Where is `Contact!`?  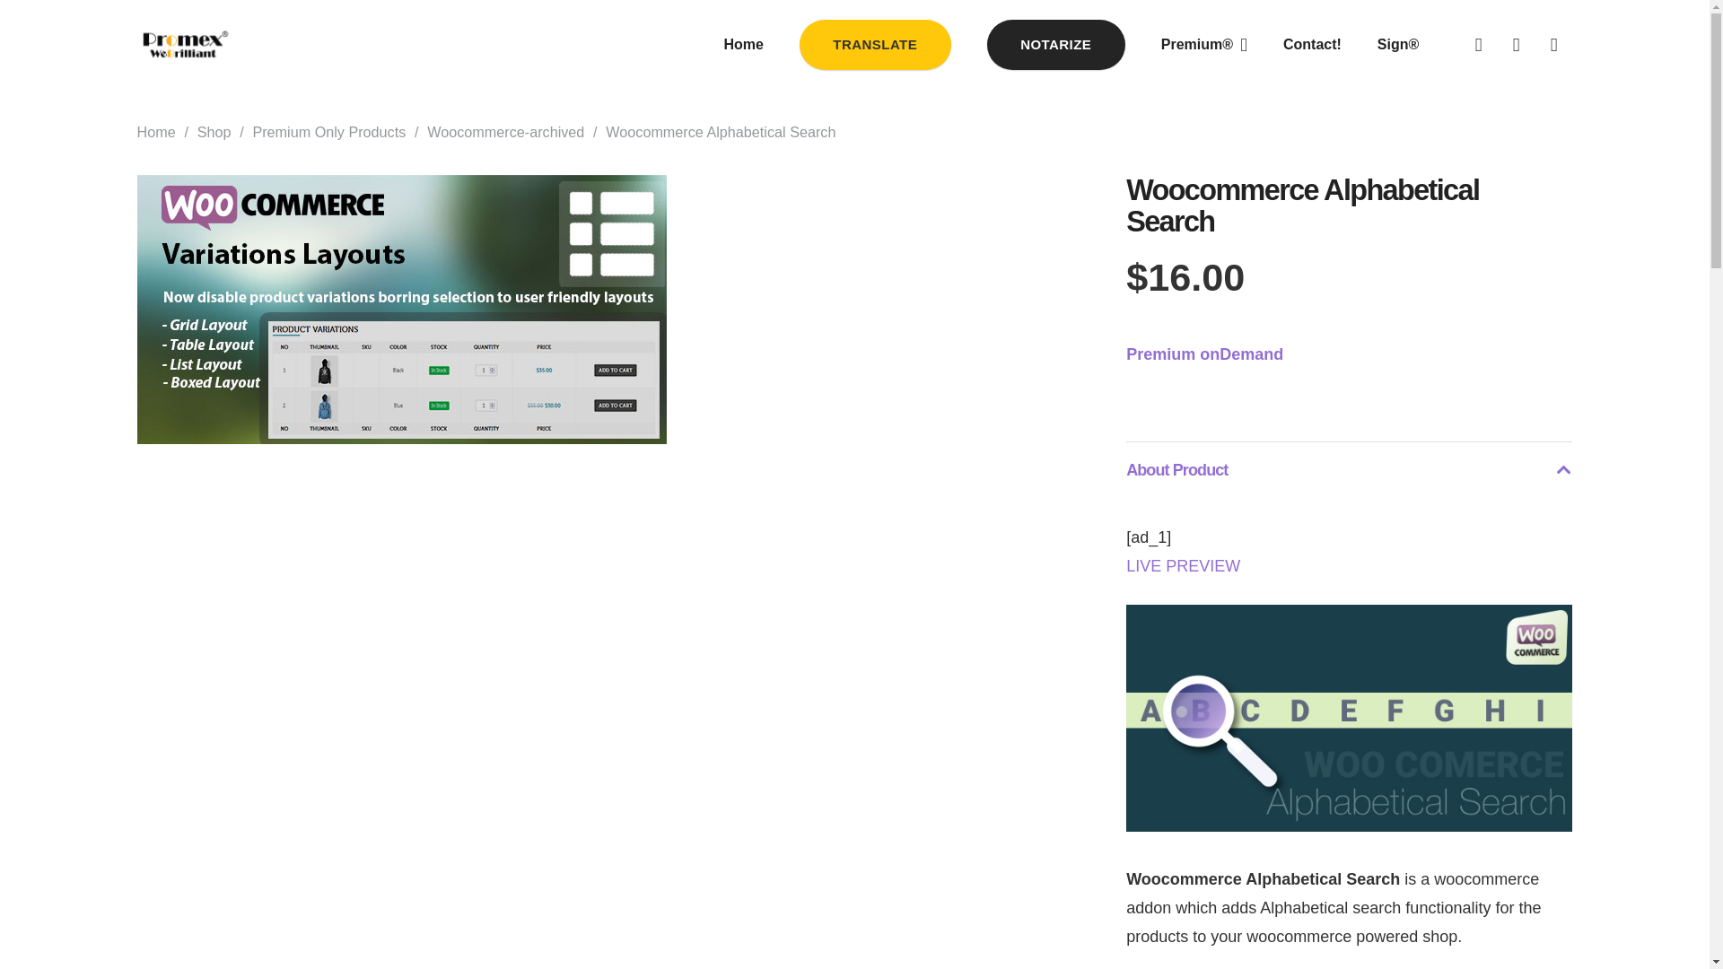
Contact! is located at coordinates (1312, 44).